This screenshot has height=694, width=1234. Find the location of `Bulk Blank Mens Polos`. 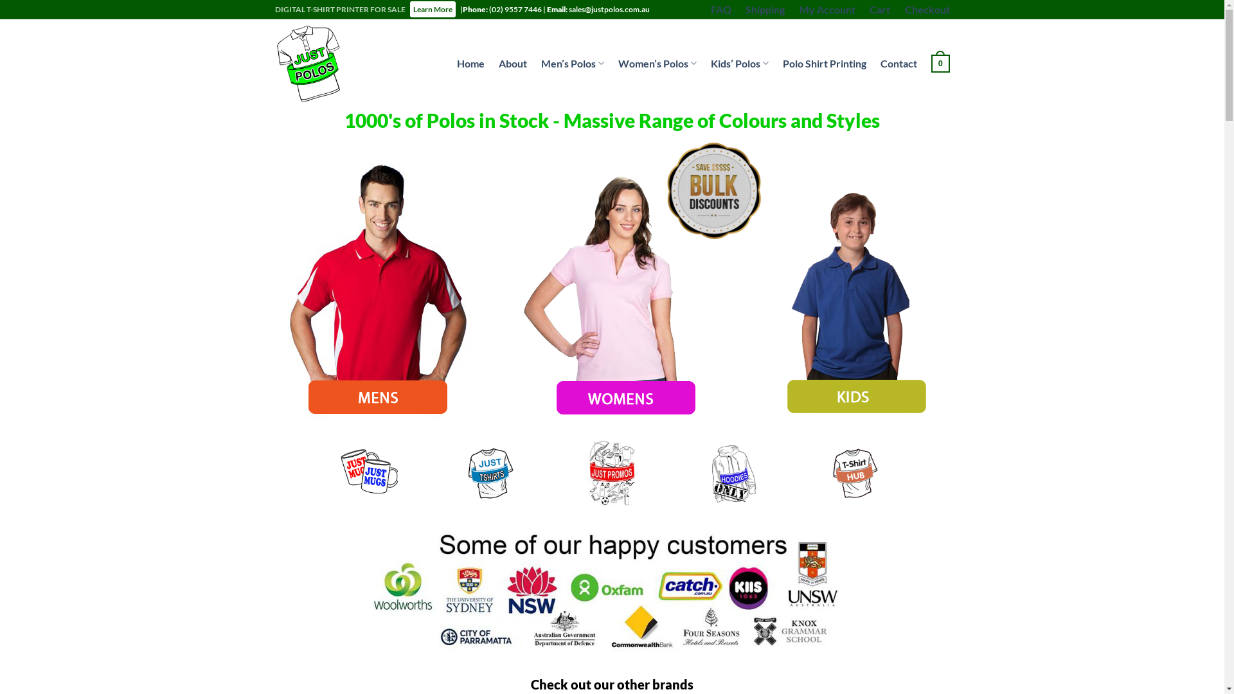

Bulk Blank Mens Polos is located at coordinates (380, 281).